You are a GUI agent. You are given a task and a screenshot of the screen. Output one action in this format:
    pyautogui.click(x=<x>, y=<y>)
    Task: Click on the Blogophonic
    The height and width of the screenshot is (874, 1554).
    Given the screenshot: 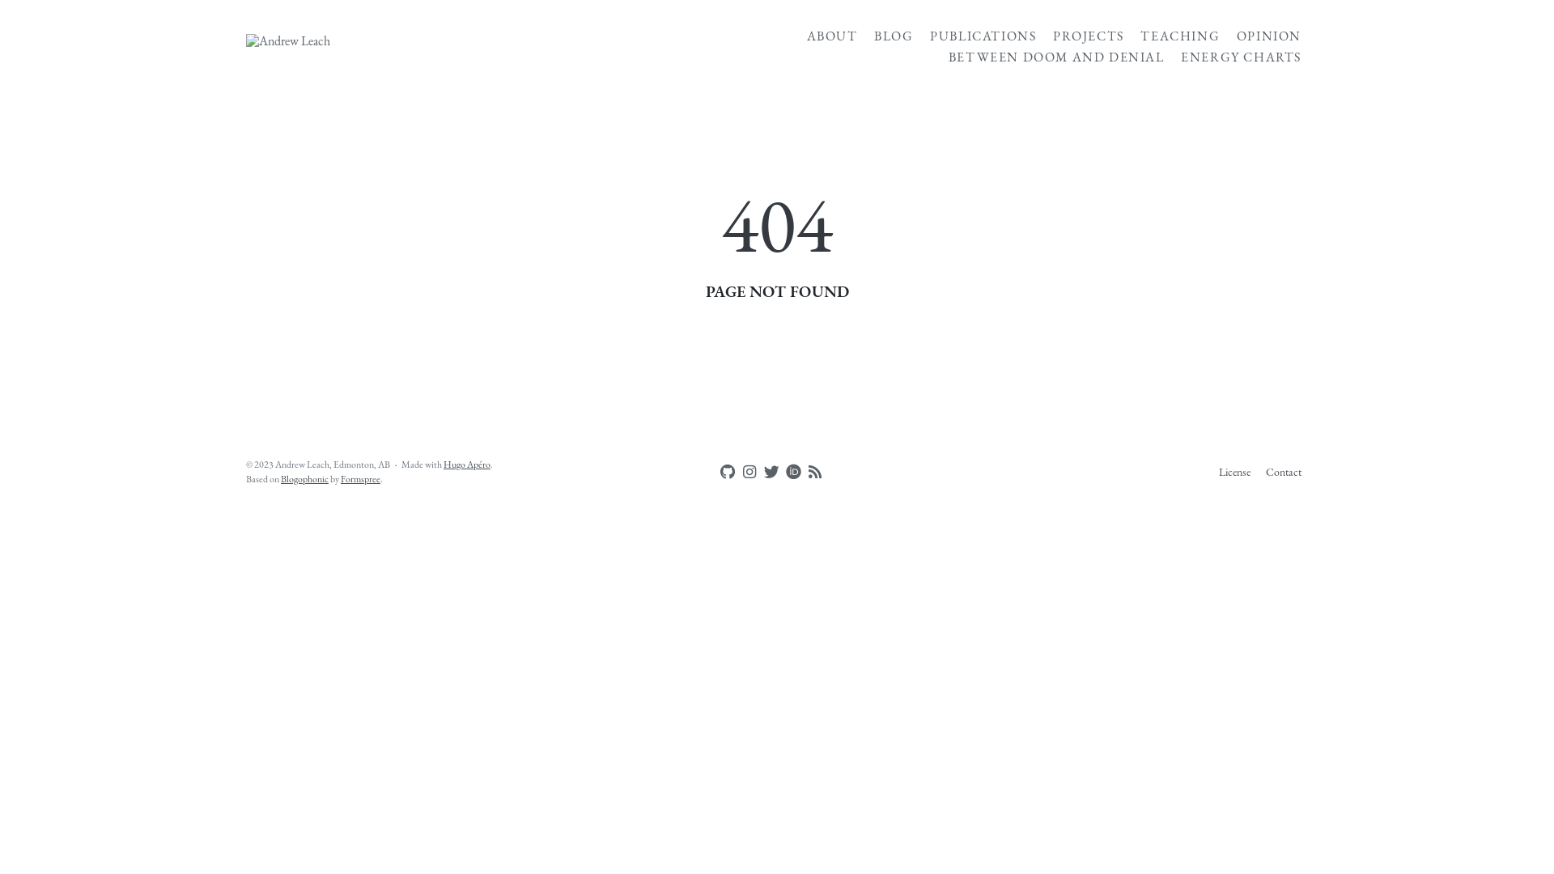 What is the action you would take?
    pyautogui.click(x=304, y=479)
    